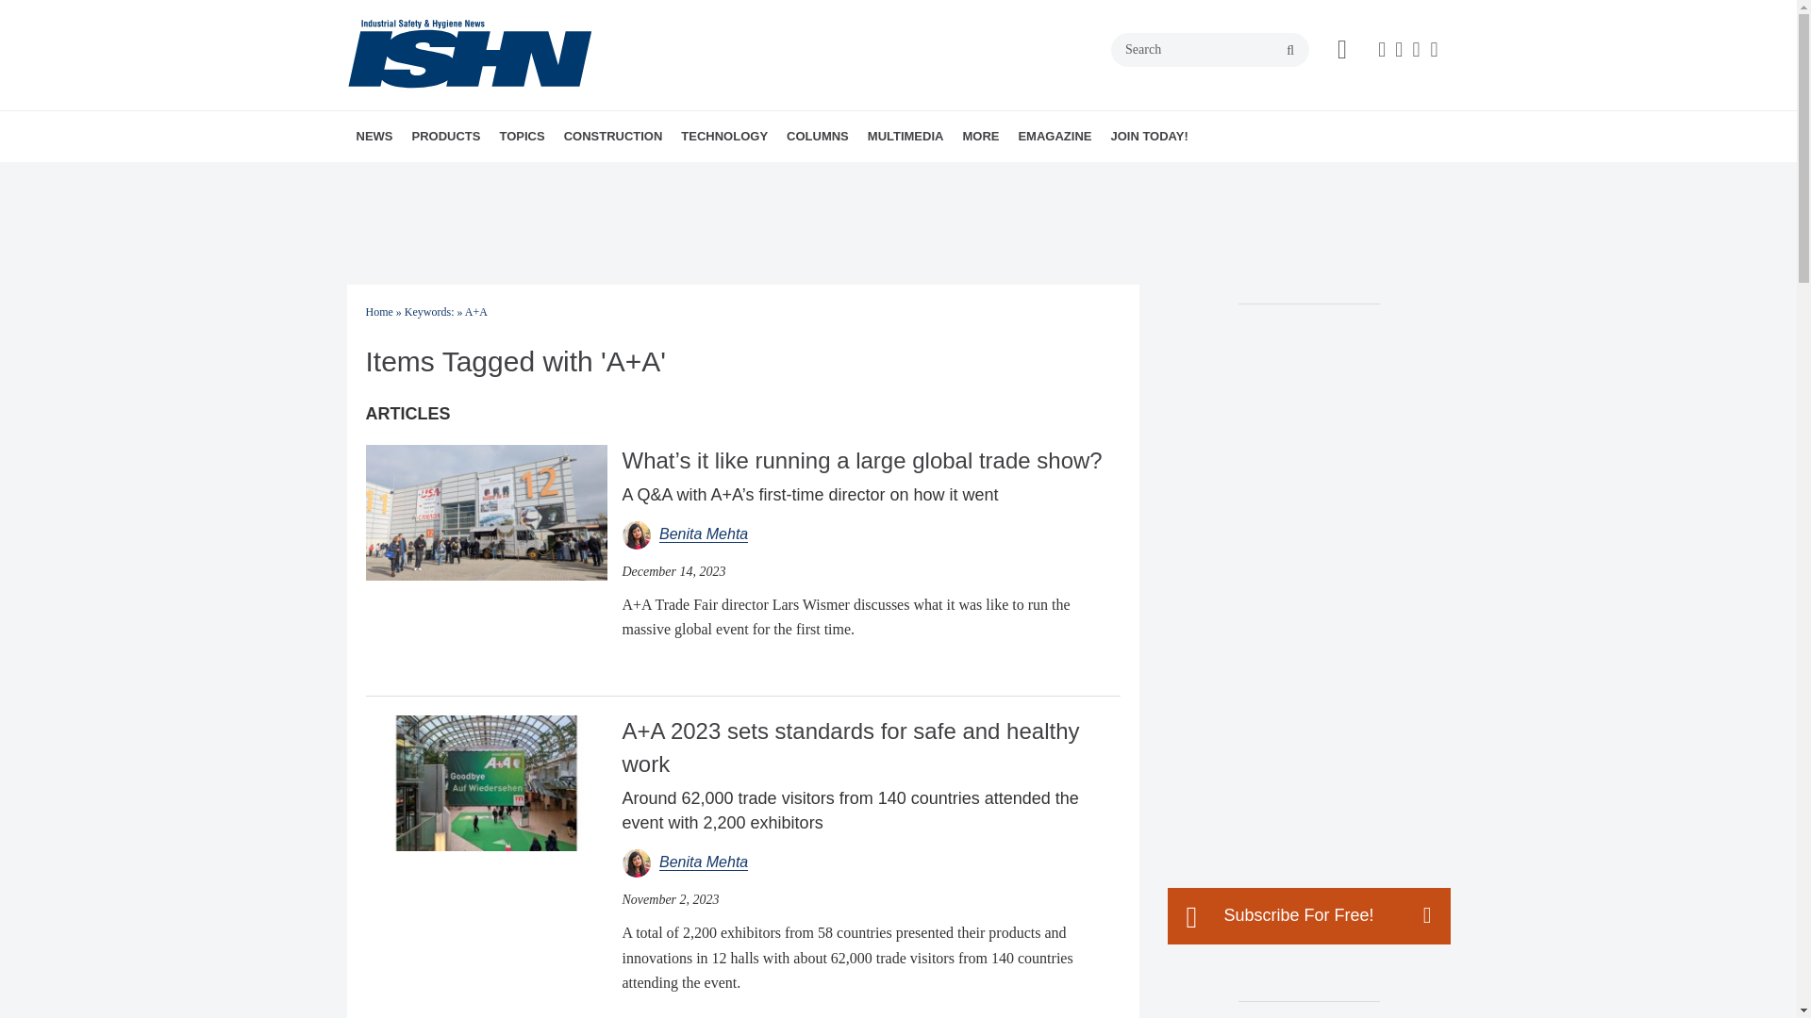 Image resolution: width=1811 pixels, height=1018 pixels. I want to click on FACILITY SAFETY, so click(623, 177).